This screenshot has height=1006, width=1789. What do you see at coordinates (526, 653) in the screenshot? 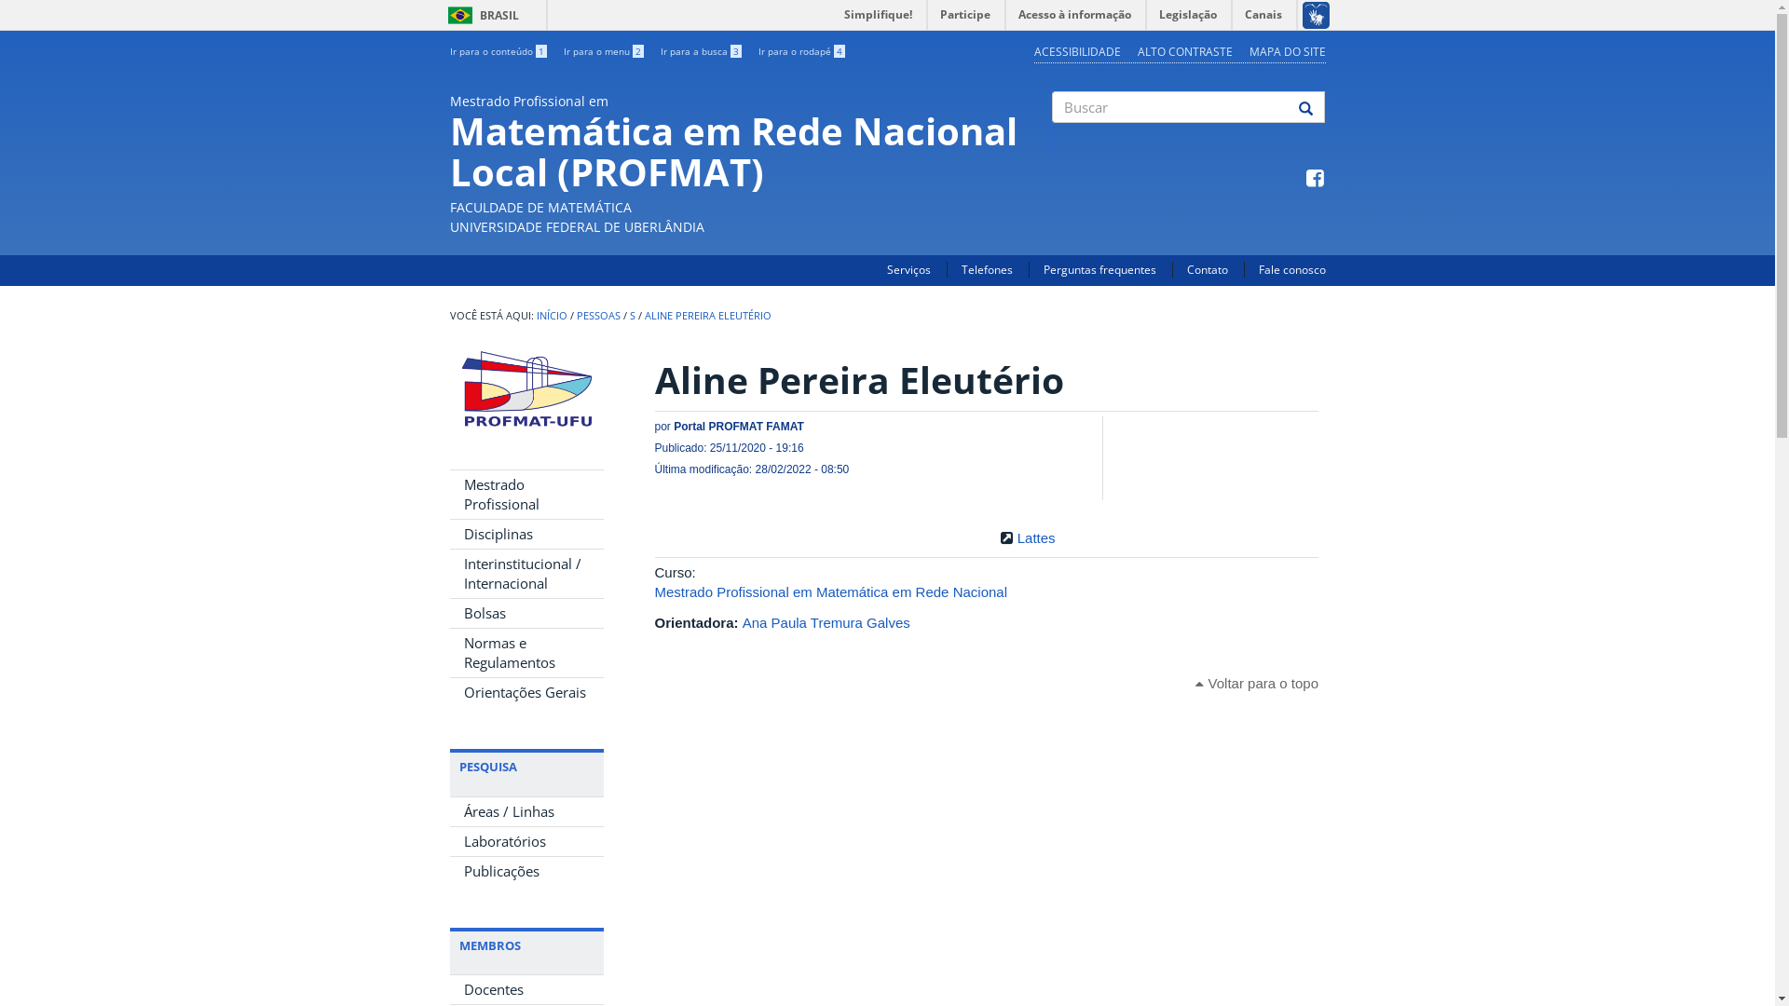
I see `Normas e Regulamentos` at bounding box center [526, 653].